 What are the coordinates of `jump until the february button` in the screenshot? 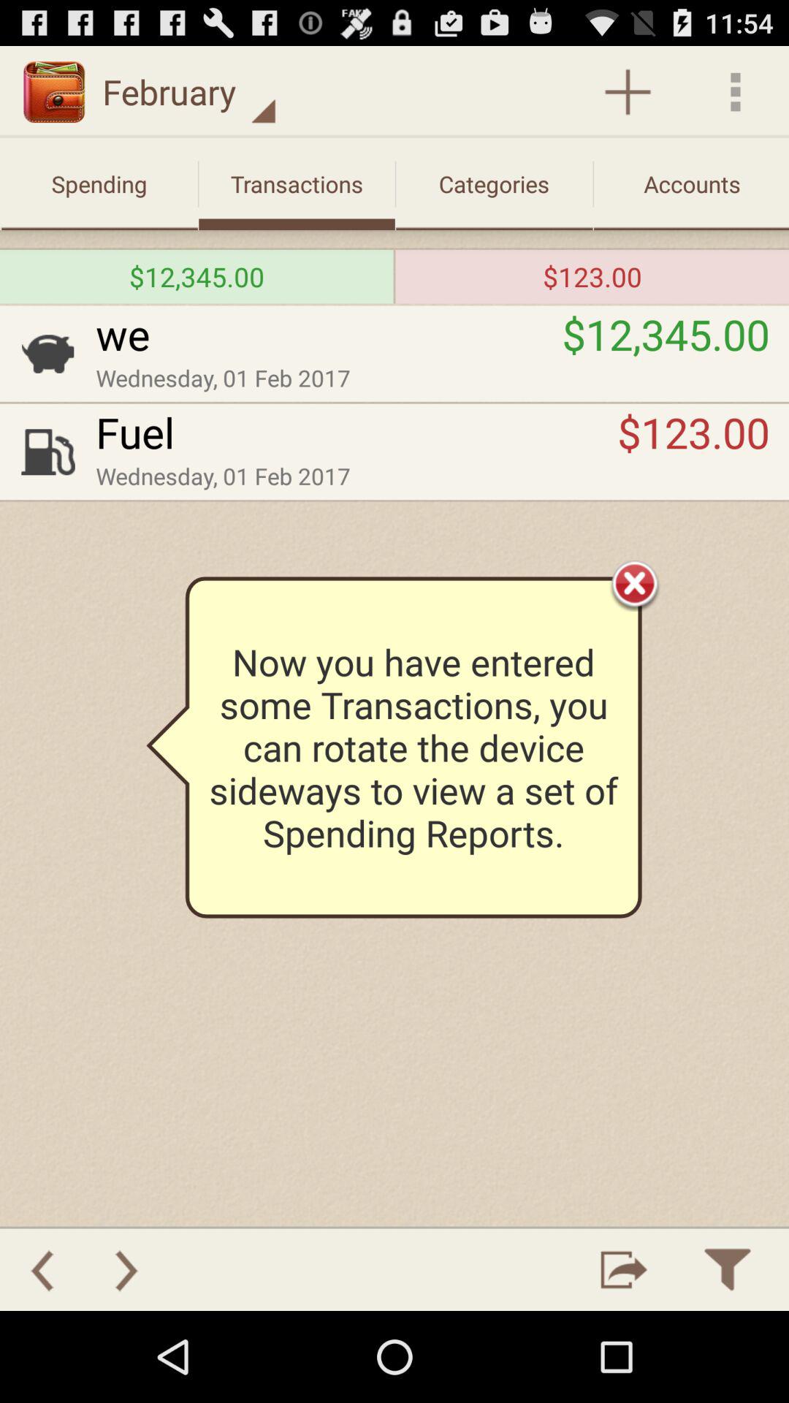 It's located at (188, 92).